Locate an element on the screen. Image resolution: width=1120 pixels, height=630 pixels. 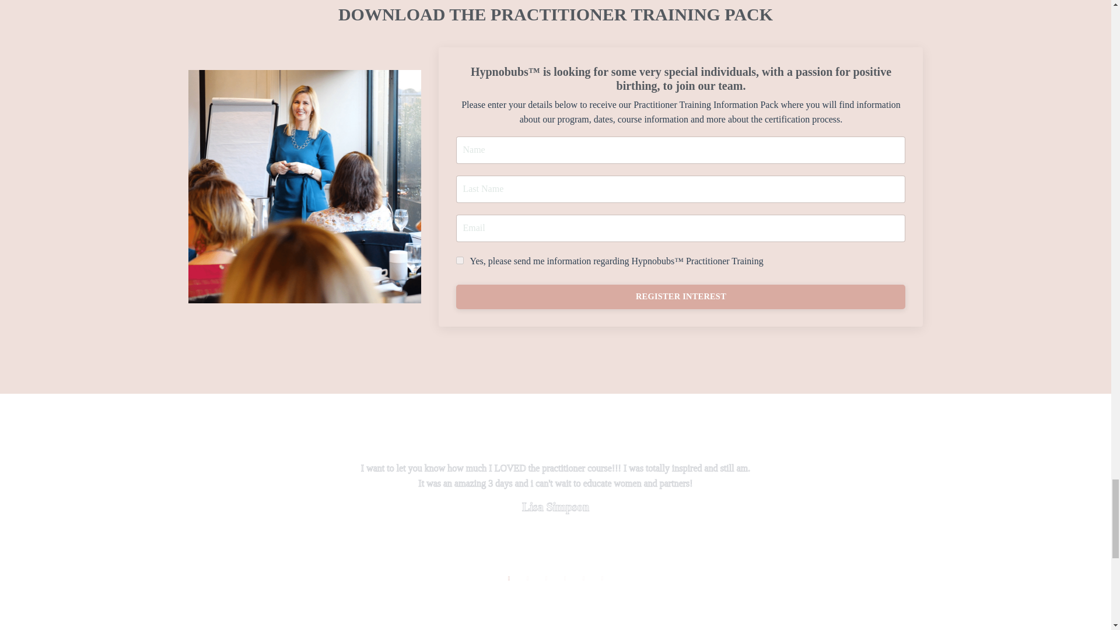
6 is located at coordinates (602, 579).